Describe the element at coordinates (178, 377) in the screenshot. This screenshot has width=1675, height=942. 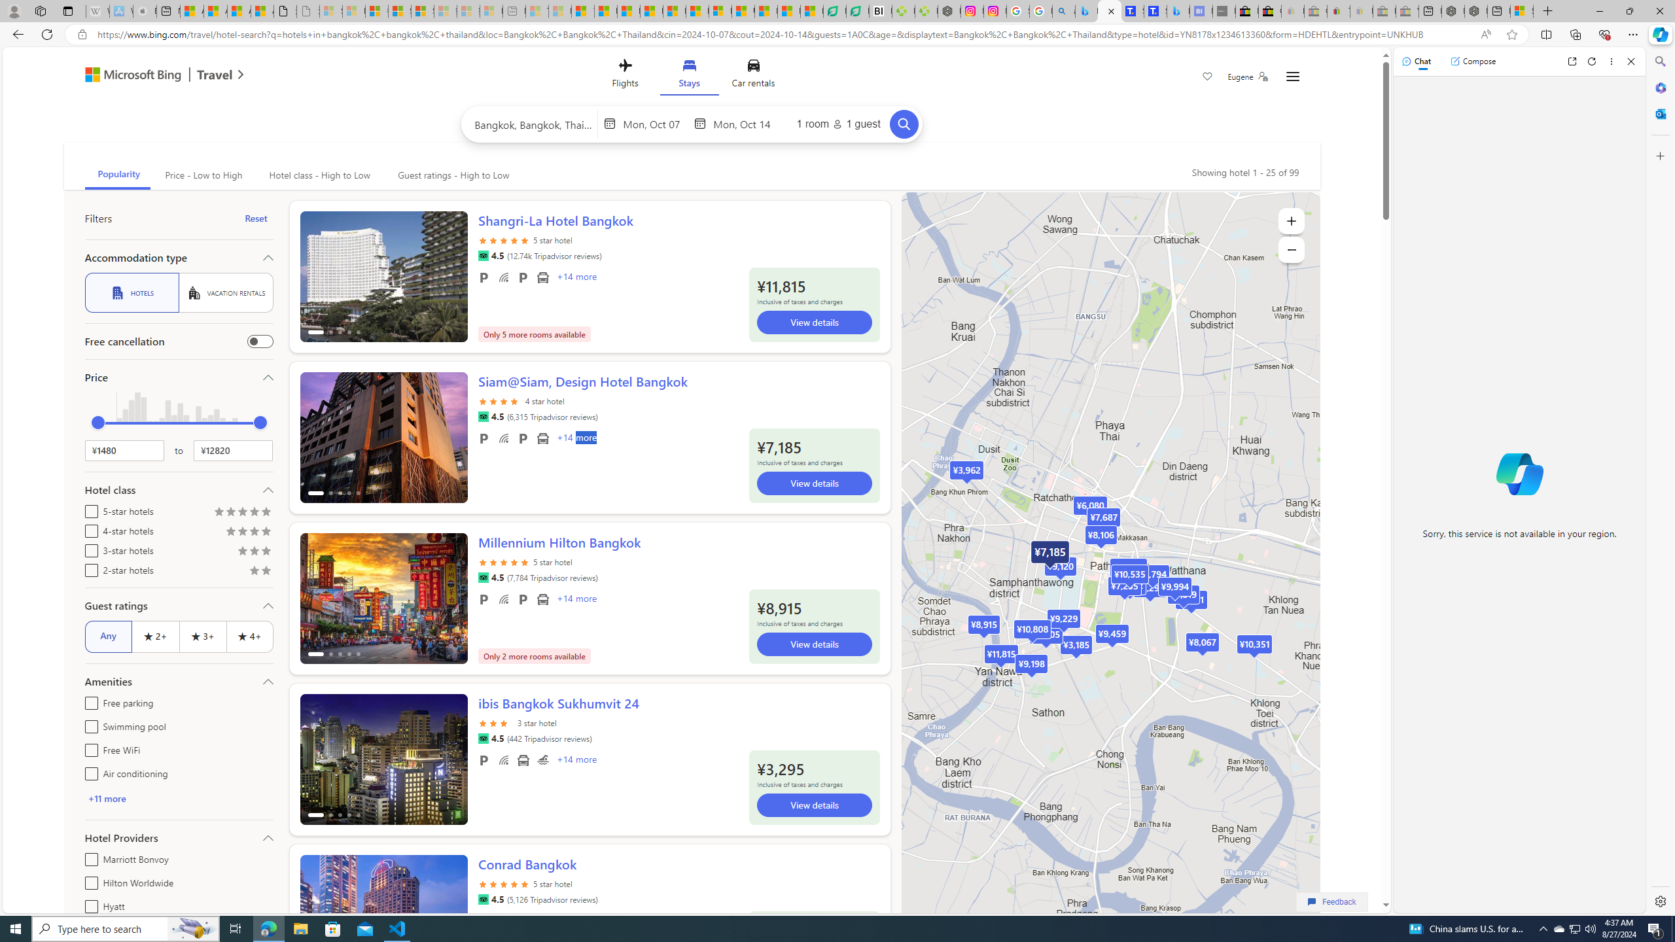
I see `Price` at that location.